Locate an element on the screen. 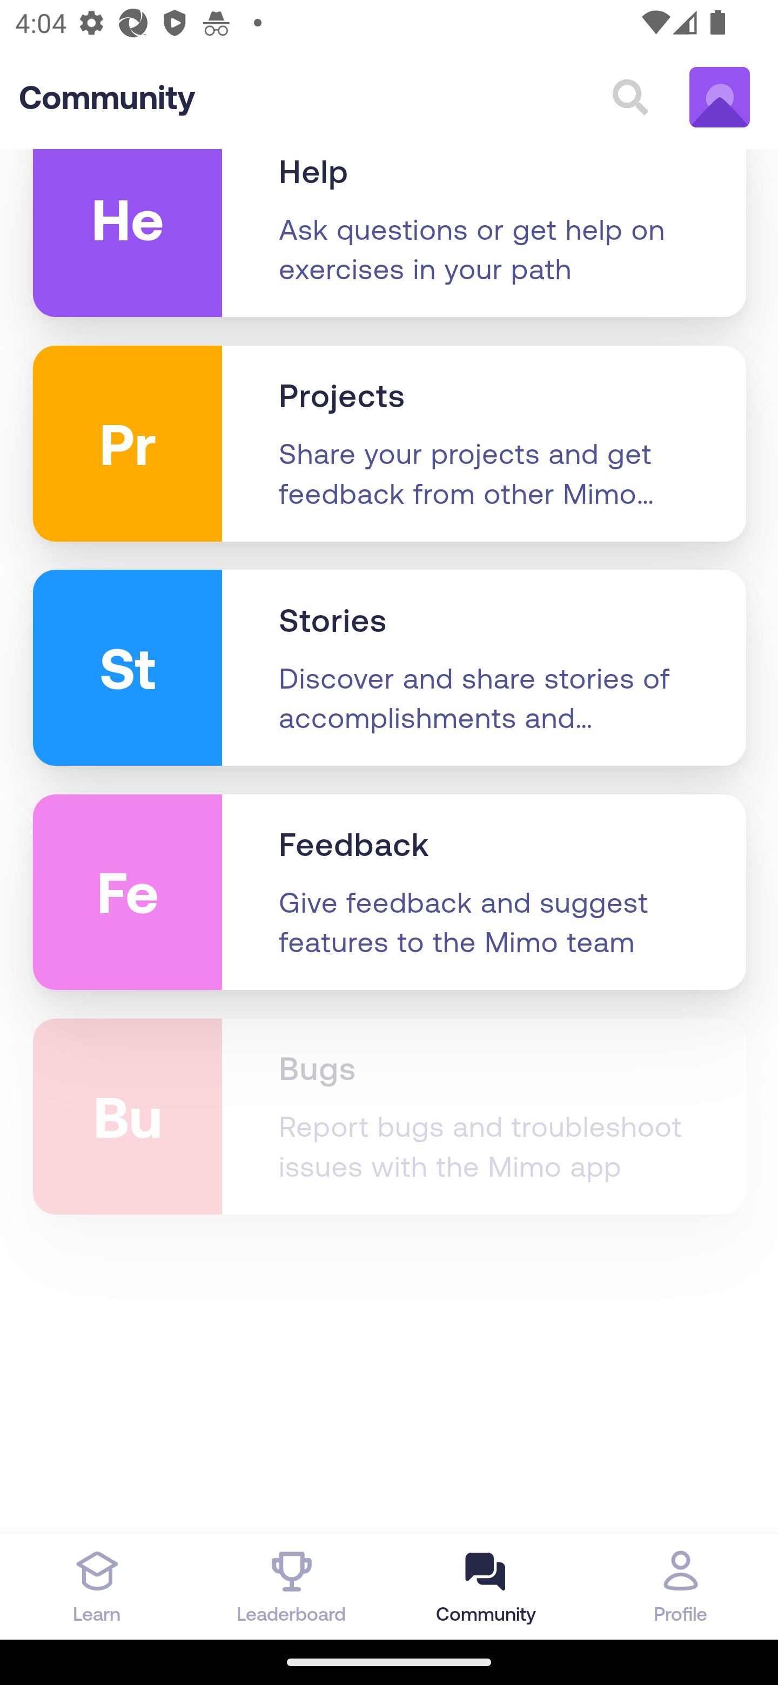 The height and width of the screenshot is (1685, 778). Community is located at coordinates (108, 99).